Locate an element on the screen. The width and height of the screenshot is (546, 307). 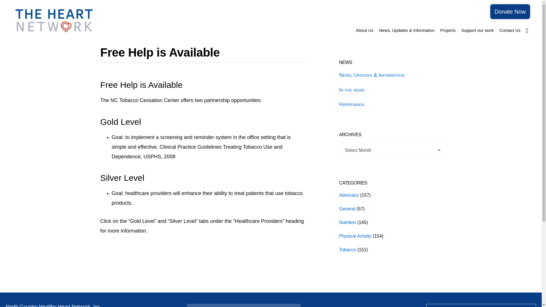
In the news is located at coordinates (351, 90).